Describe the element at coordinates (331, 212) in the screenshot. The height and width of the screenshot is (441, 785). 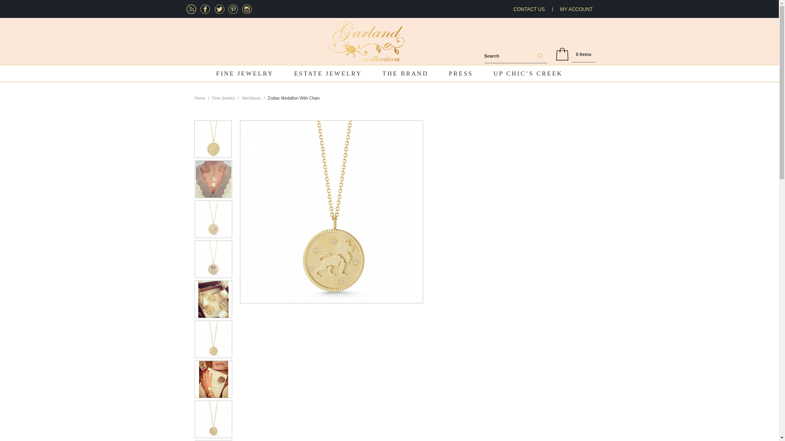
I see `Zodiac Medallion with Chain` at that location.